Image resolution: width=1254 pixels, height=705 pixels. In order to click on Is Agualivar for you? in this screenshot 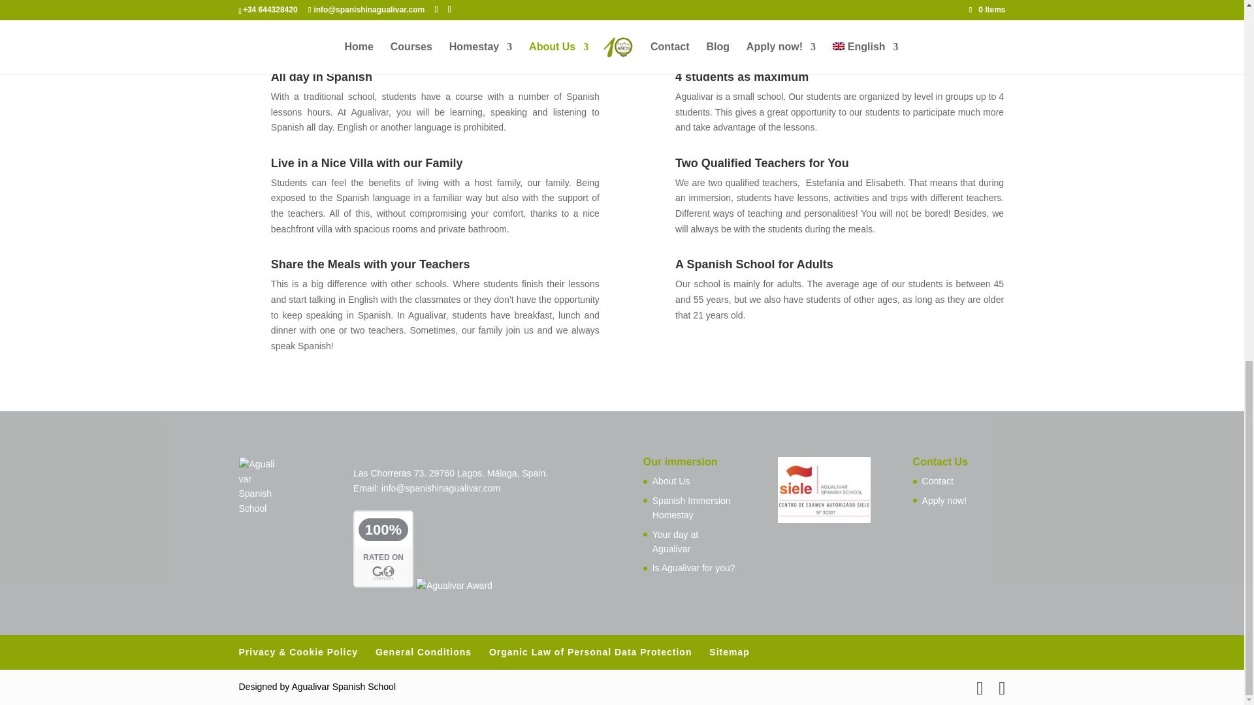, I will do `click(694, 568)`.